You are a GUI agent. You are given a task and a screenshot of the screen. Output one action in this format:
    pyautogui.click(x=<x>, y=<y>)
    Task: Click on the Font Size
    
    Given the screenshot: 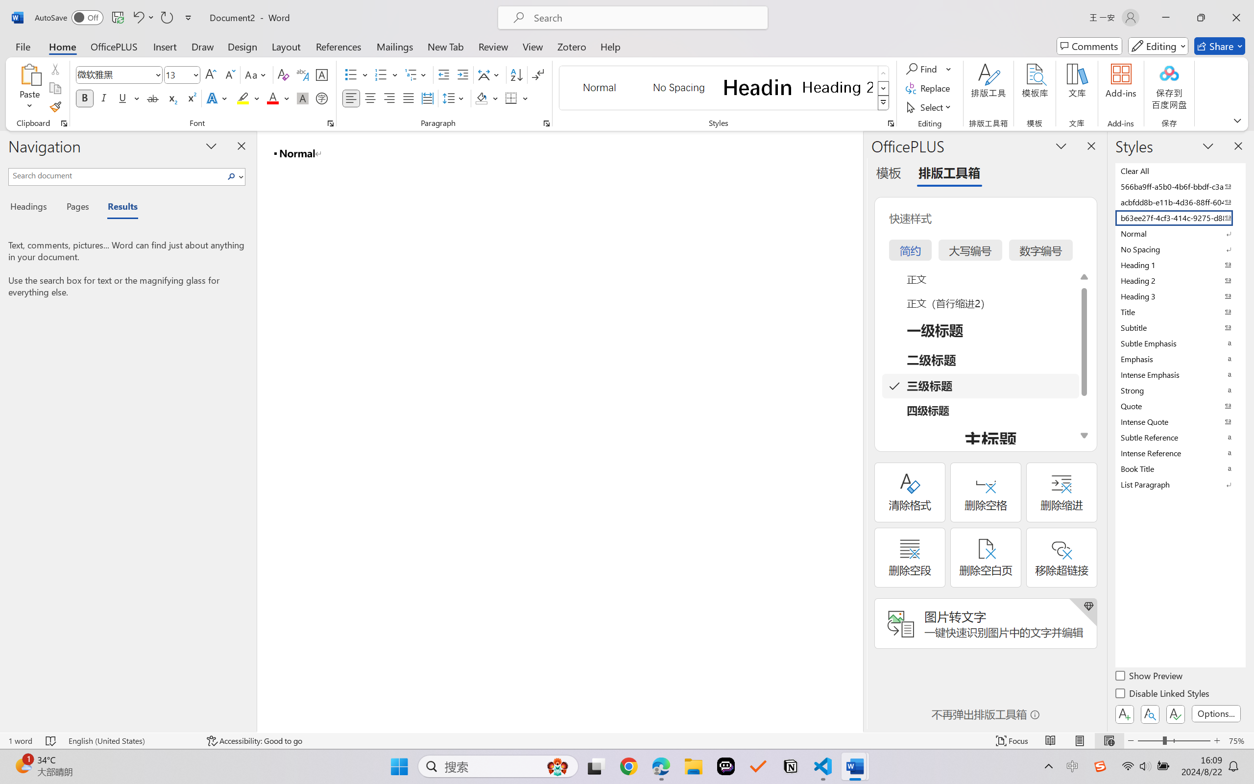 What is the action you would take?
    pyautogui.click(x=182, y=74)
    